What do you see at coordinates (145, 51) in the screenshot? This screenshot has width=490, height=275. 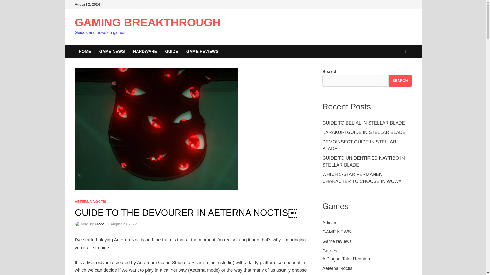 I see `HARDWARE` at bounding box center [145, 51].